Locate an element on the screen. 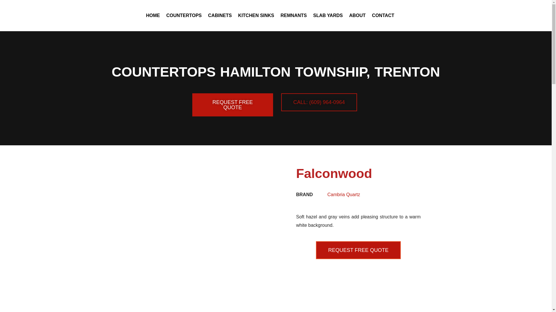 This screenshot has width=556, height=312. CONTACT is located at coordinates (383, 16).